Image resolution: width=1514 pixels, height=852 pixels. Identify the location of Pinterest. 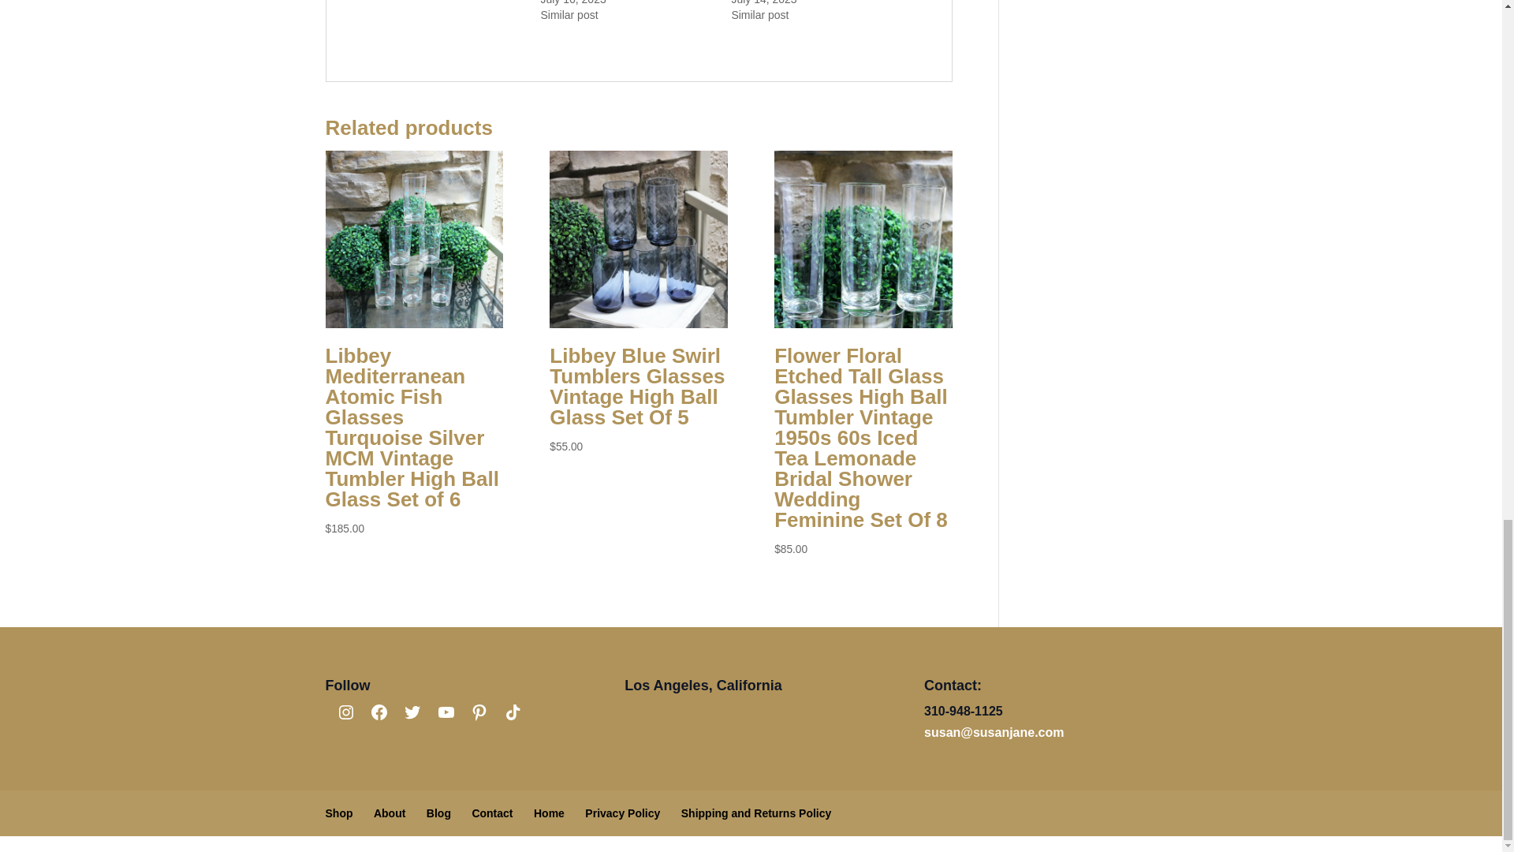
(479, 712).